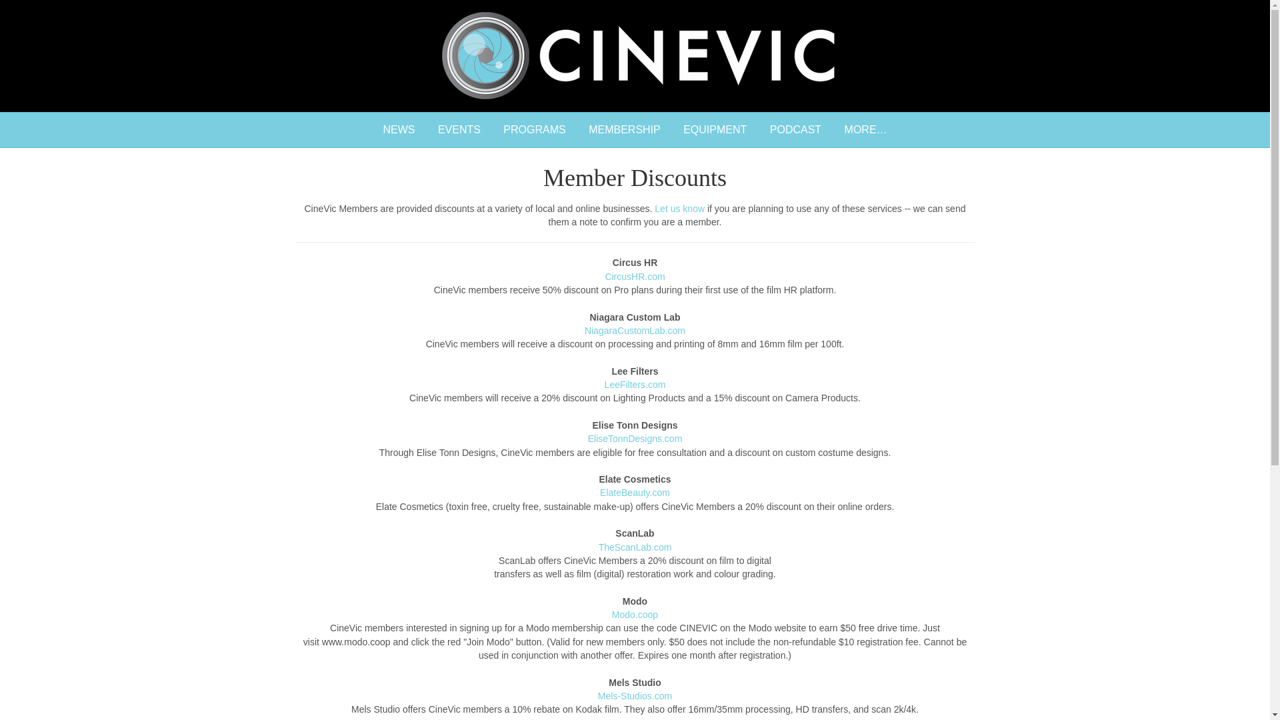  What do you see at coordinates (795, 129) in the screenshot?
I see `PODCAST` at bounding box center [795, 129].